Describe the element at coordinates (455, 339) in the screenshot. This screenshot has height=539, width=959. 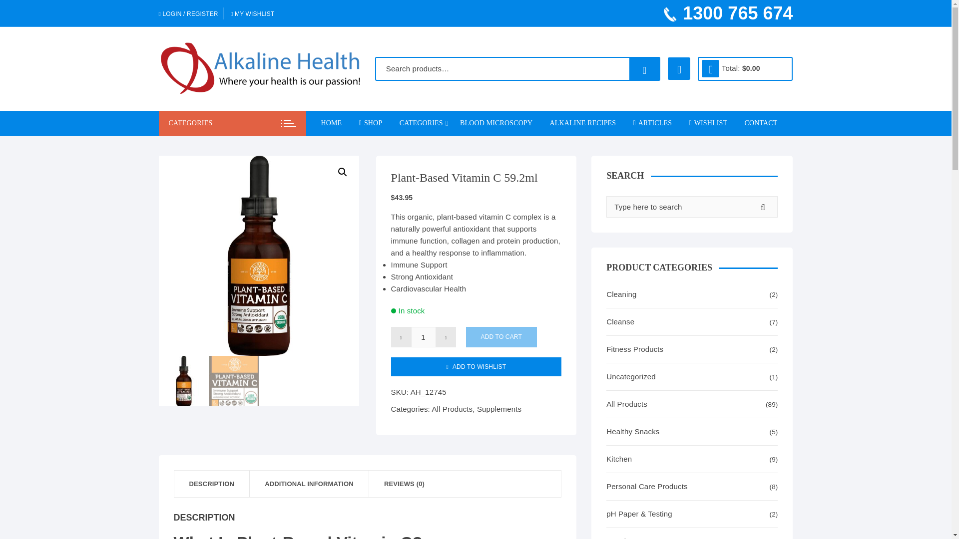
I see `Fitness Products` at that location.